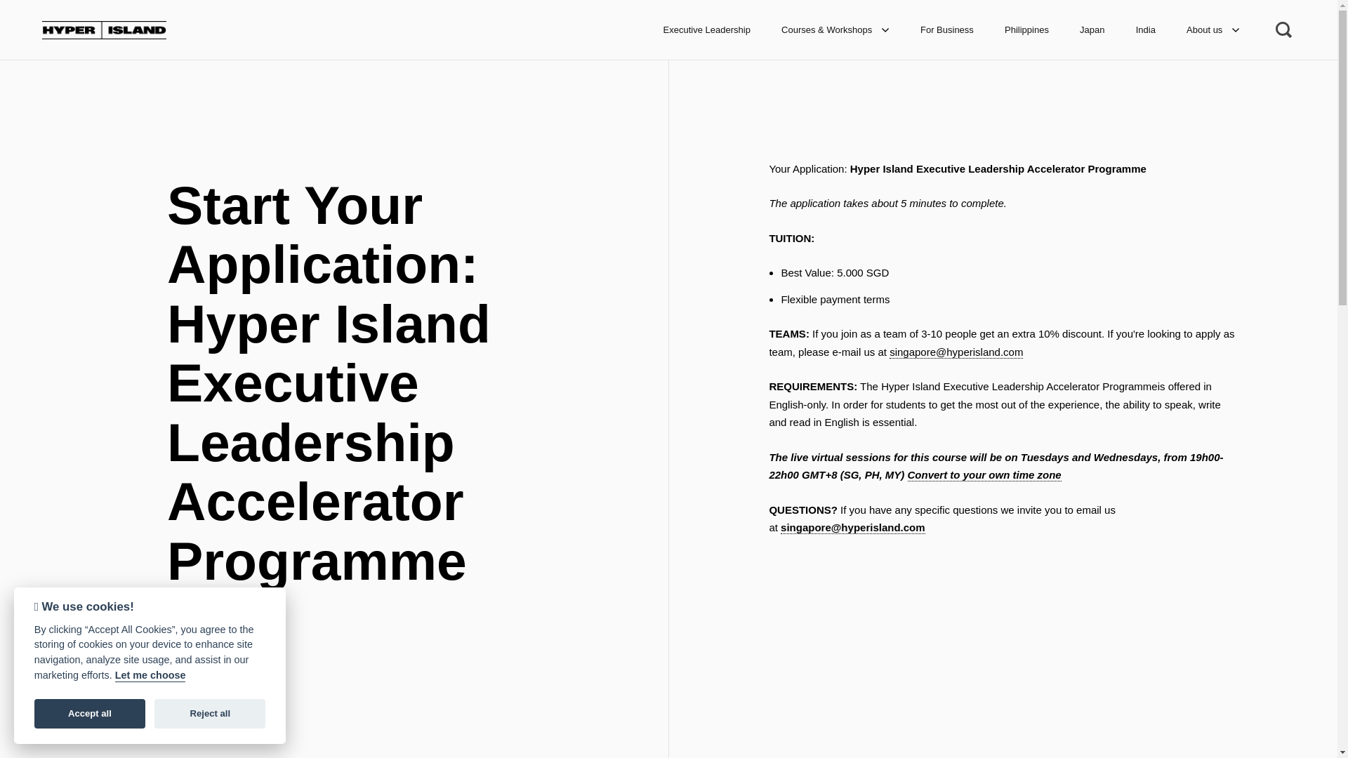 Image resolution: width=1348 pixels, height=758 pixels. What do you see at coordinates (946, 29) in the screenshot?
I see `For Business` at bounding box center [946, 29].